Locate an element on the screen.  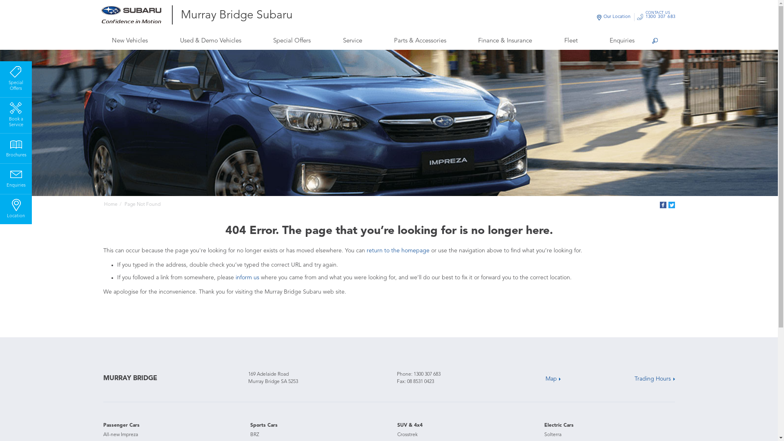
Electric Cars is located at coordinates (559, 425).